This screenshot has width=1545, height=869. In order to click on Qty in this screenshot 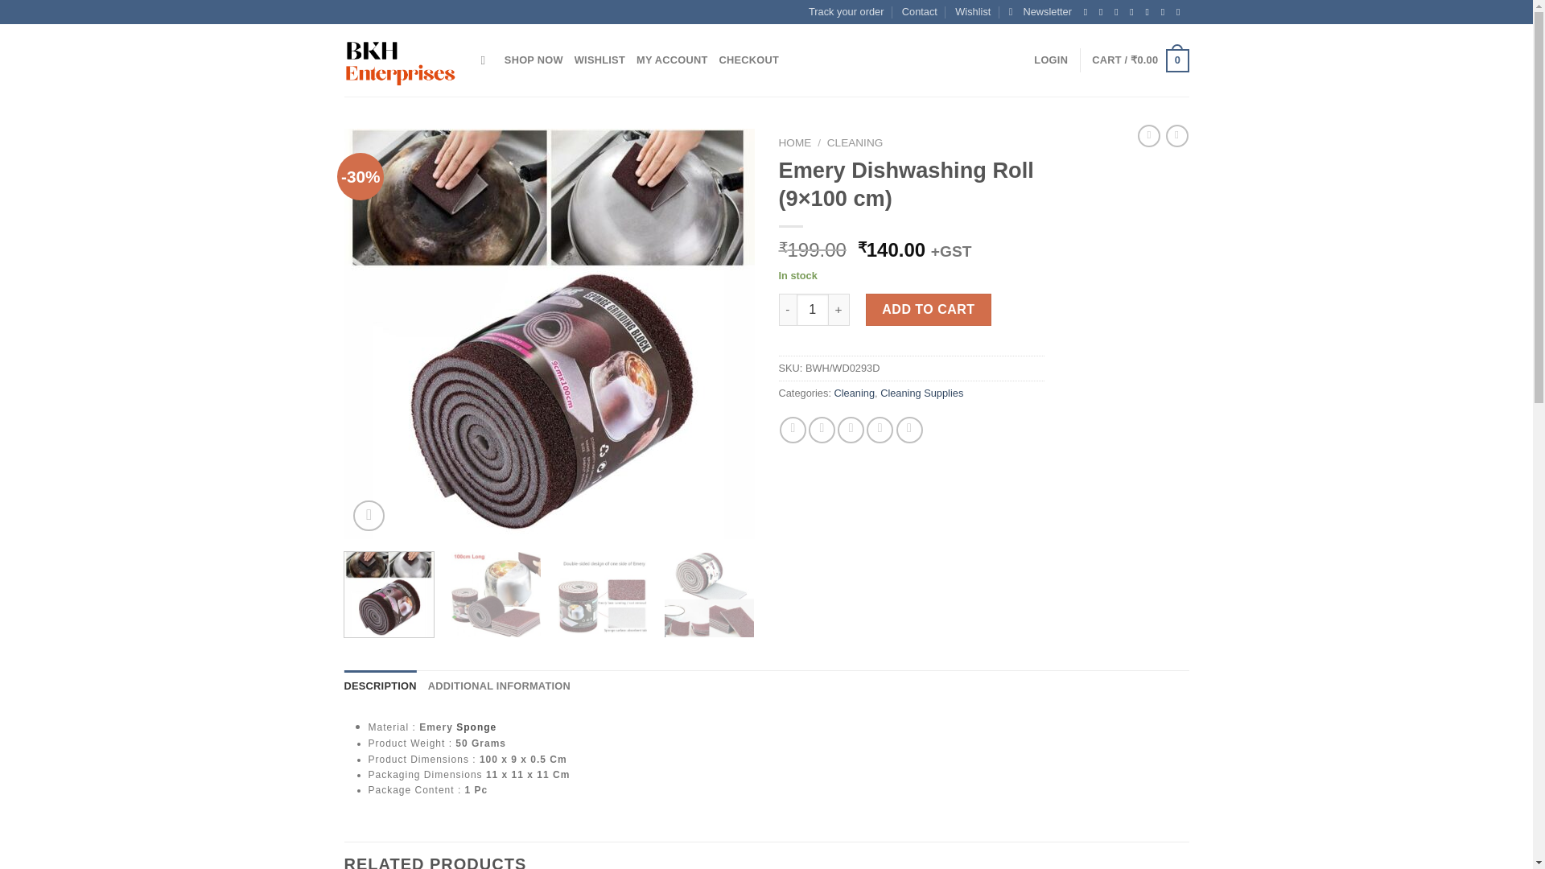, I will do `click(813, 310)`.